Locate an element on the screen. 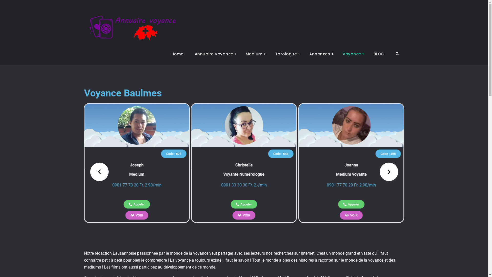 This screenshot has height=277, width=492. Appeler is located at coordinates (351, 204).